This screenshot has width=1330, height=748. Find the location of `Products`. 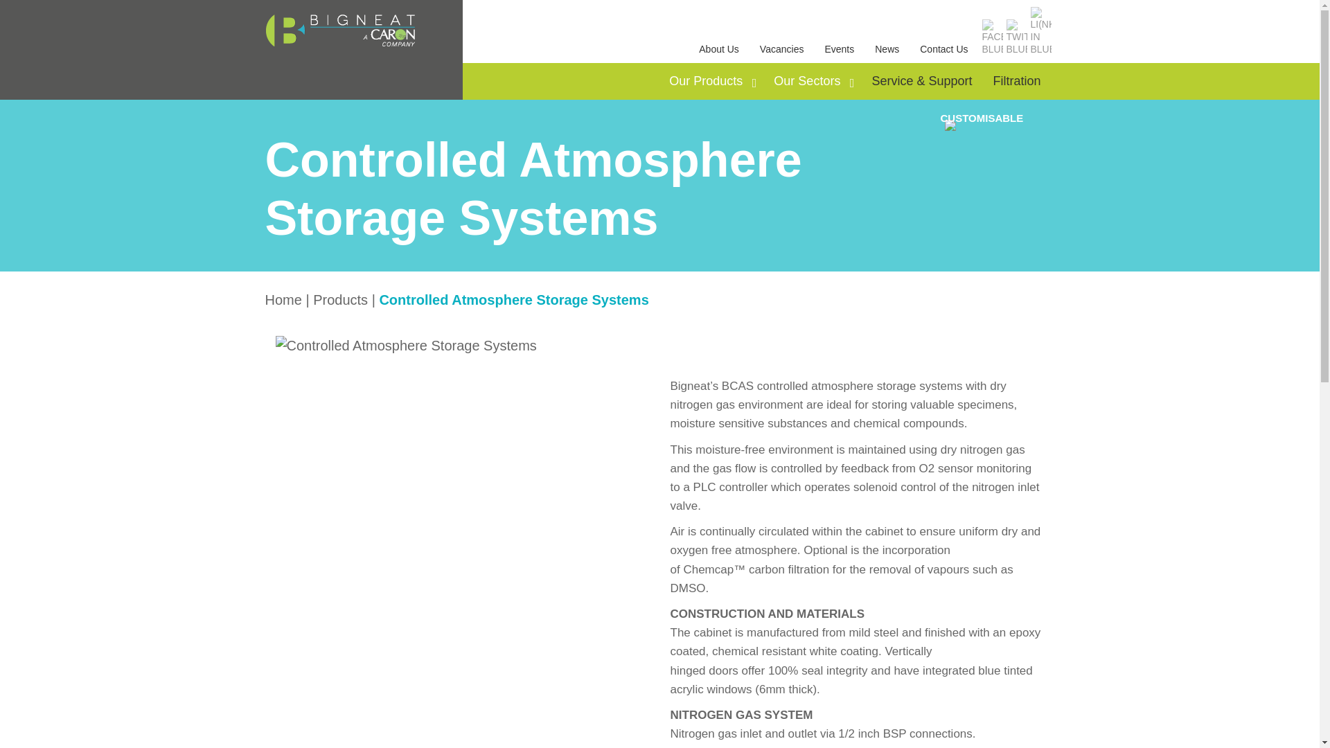

Products is located at coordinates (340, 299).